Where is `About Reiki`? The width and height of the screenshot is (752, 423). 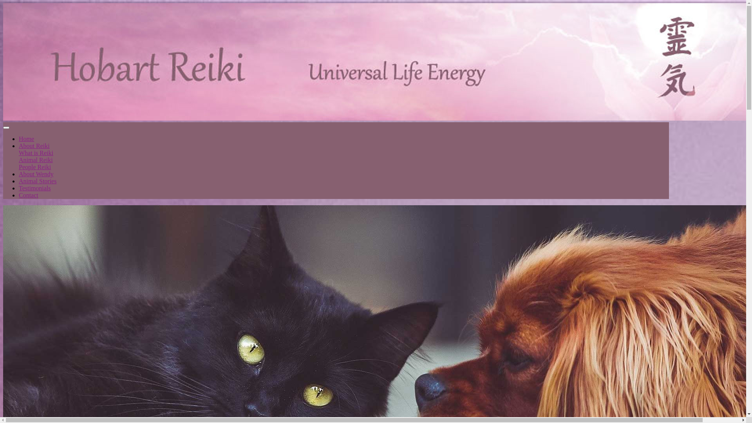
About Reiki is located at coordinates (34, 146).